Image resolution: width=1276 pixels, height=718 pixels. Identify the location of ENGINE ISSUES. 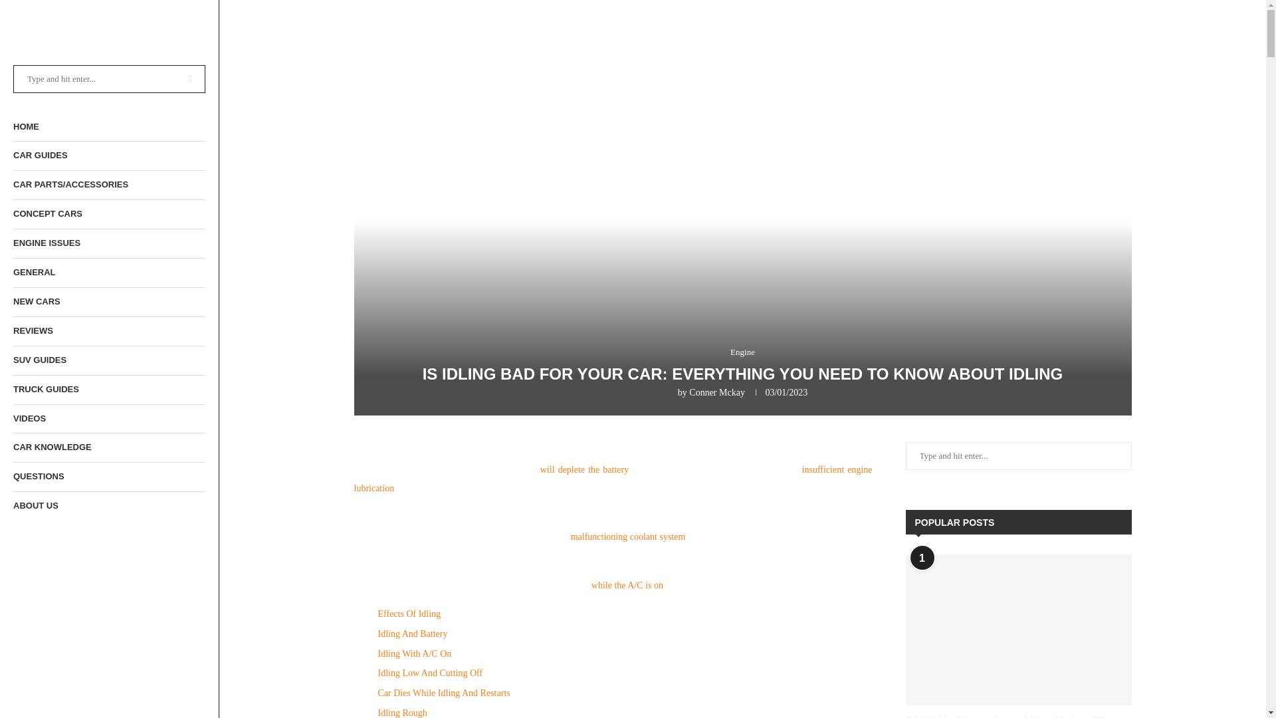
(109, 243).